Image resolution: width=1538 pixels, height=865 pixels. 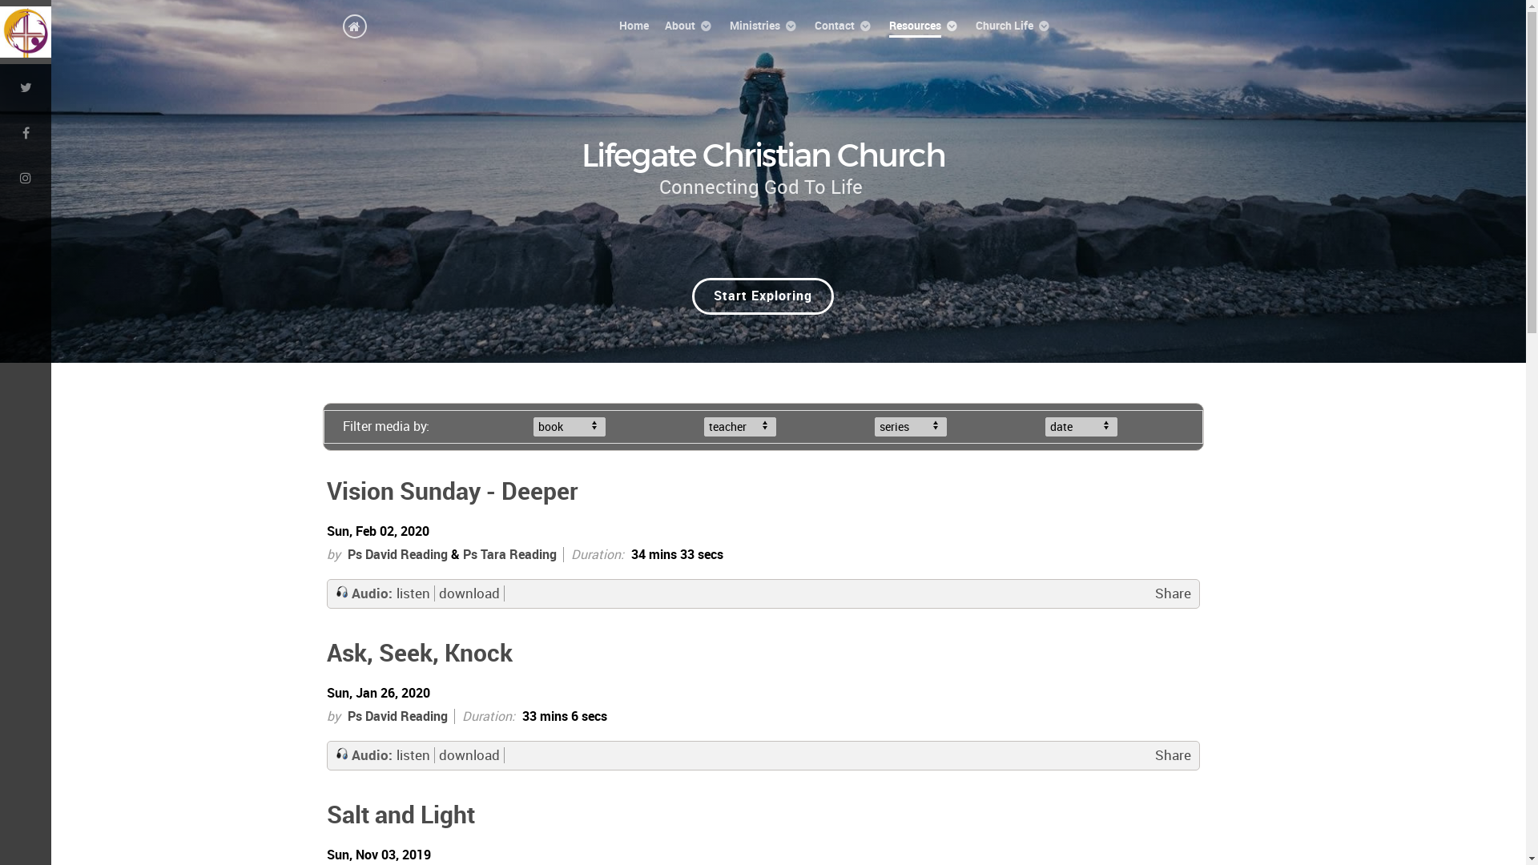 I want to click on Vision Sunday - Deeper, so click(x=453, y=491).